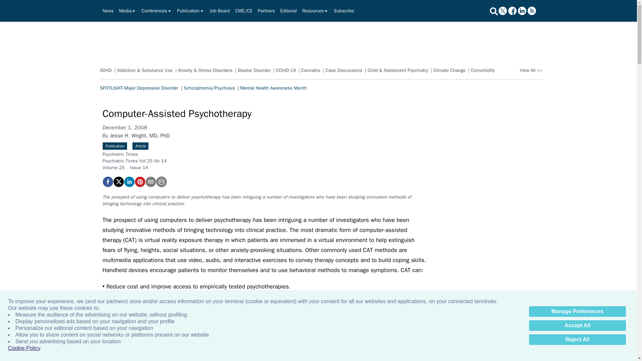  What do you see at coordinates (288, 11) in the screenshot?
I see `Editorial` at bounding box center [288, 11].